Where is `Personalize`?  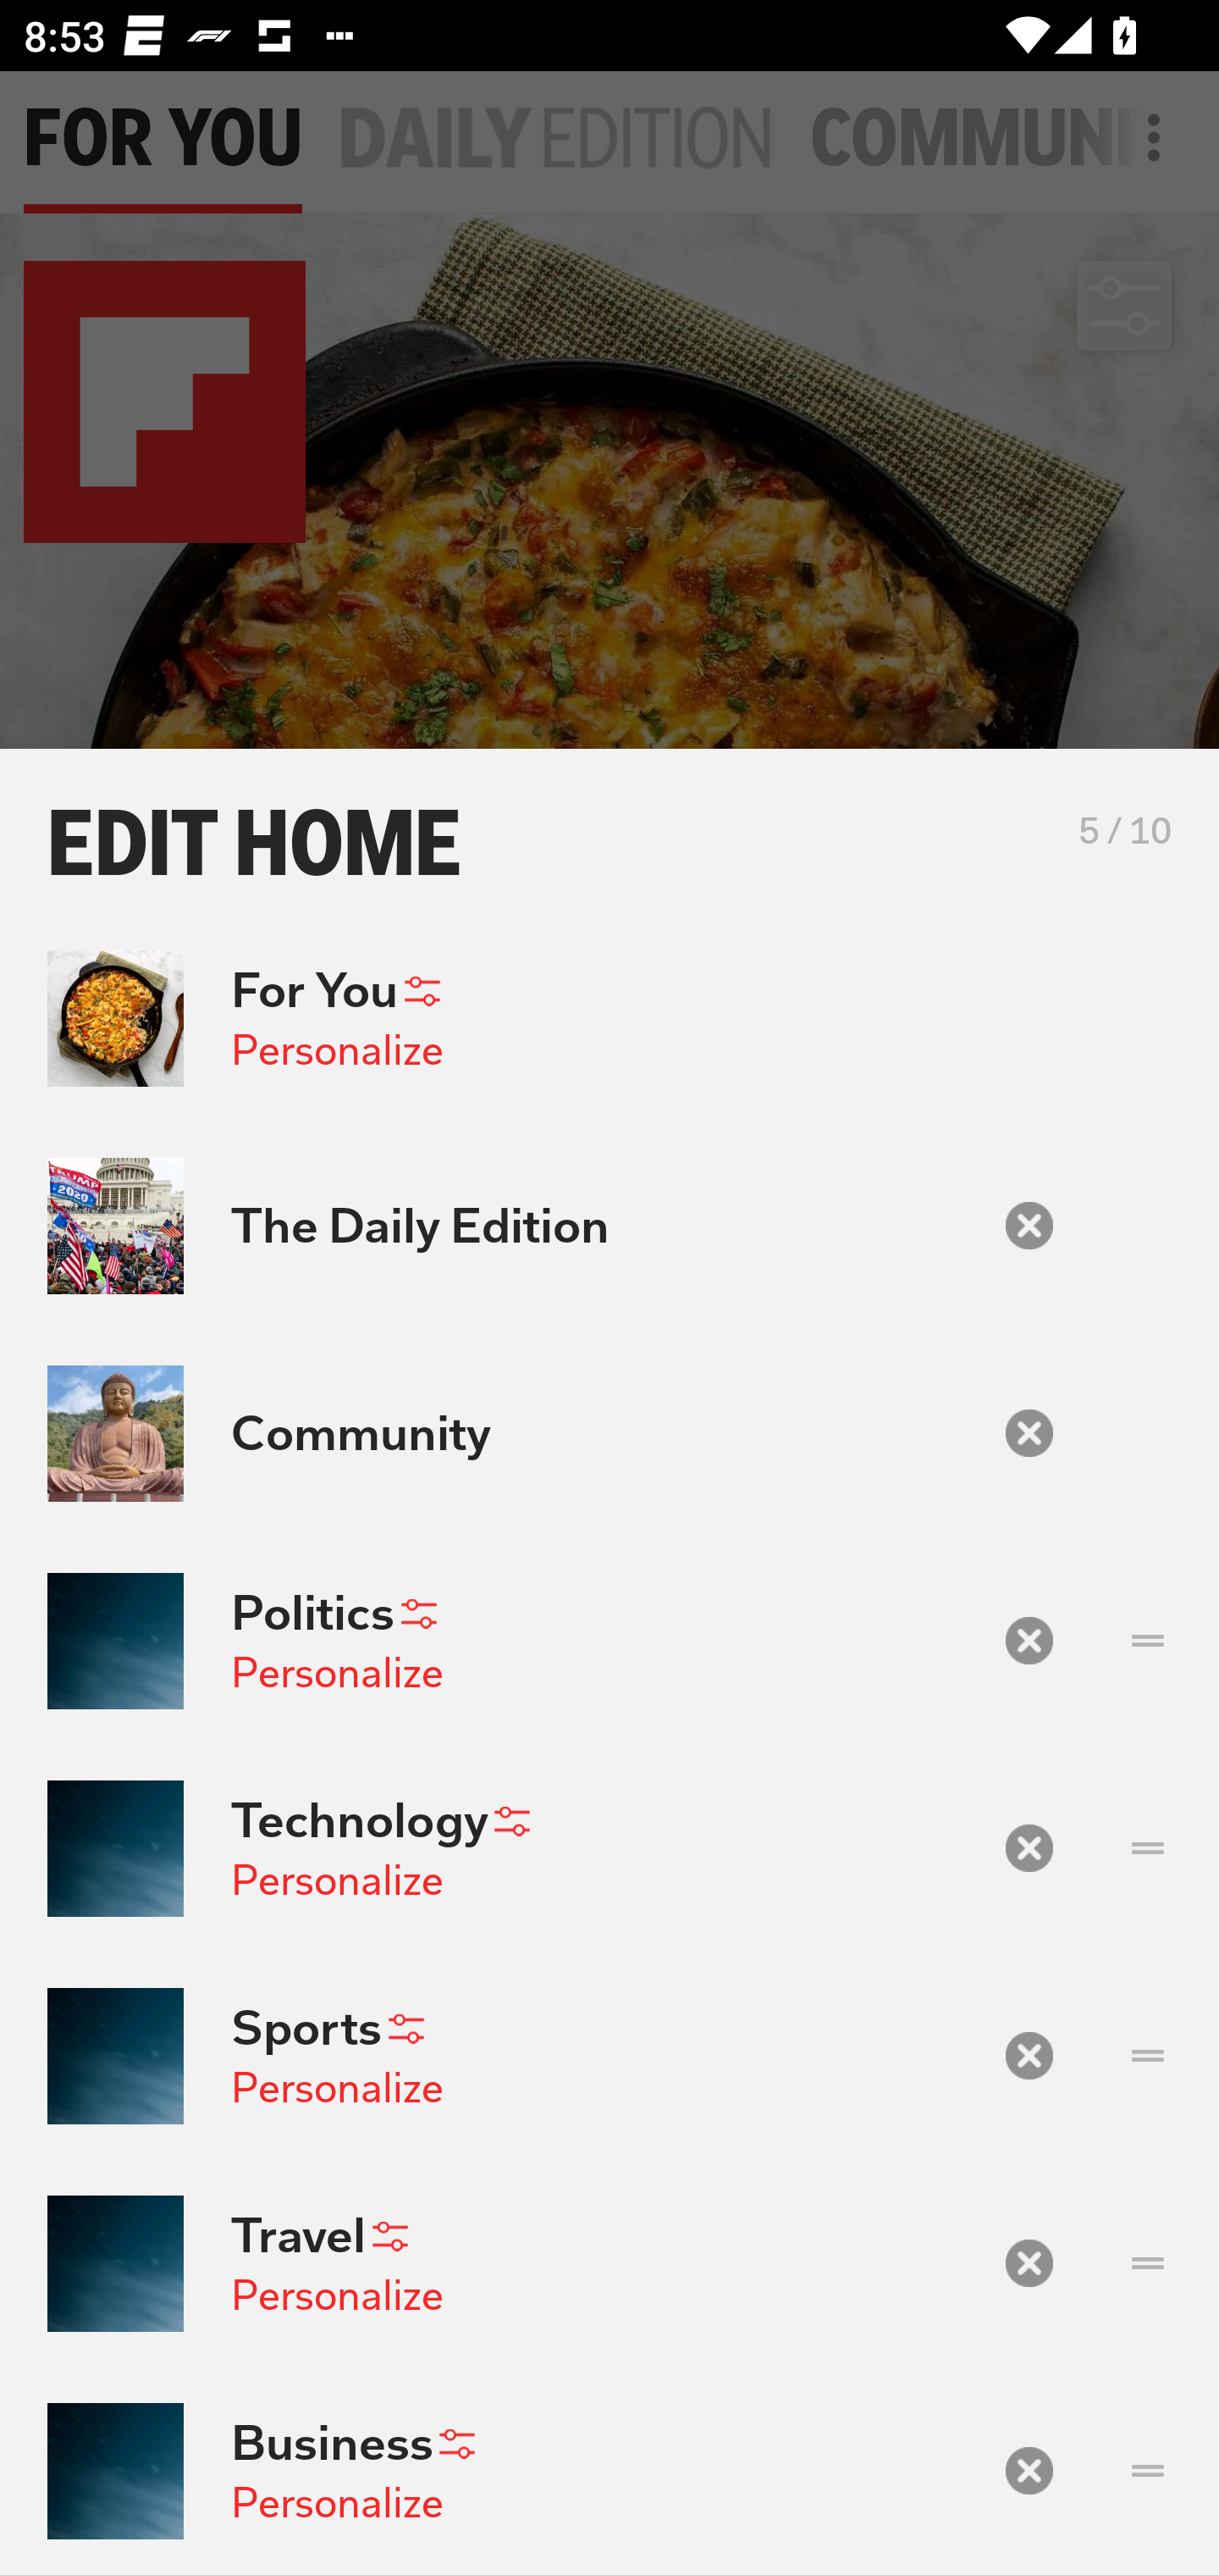
Personalize is located at coordinates (337, 1674).